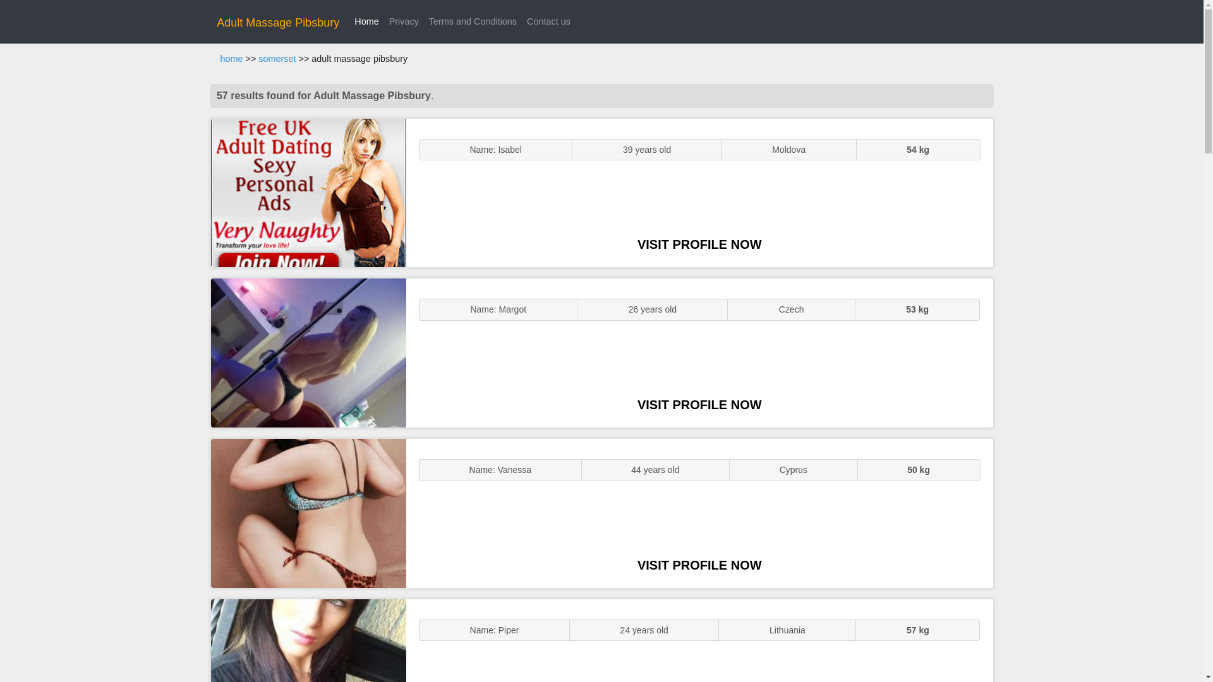  What do you see at coordinates (699, 404) in the screenshot?
I see `VISIT PROFILE NOW` at bounding box center [699, 404].